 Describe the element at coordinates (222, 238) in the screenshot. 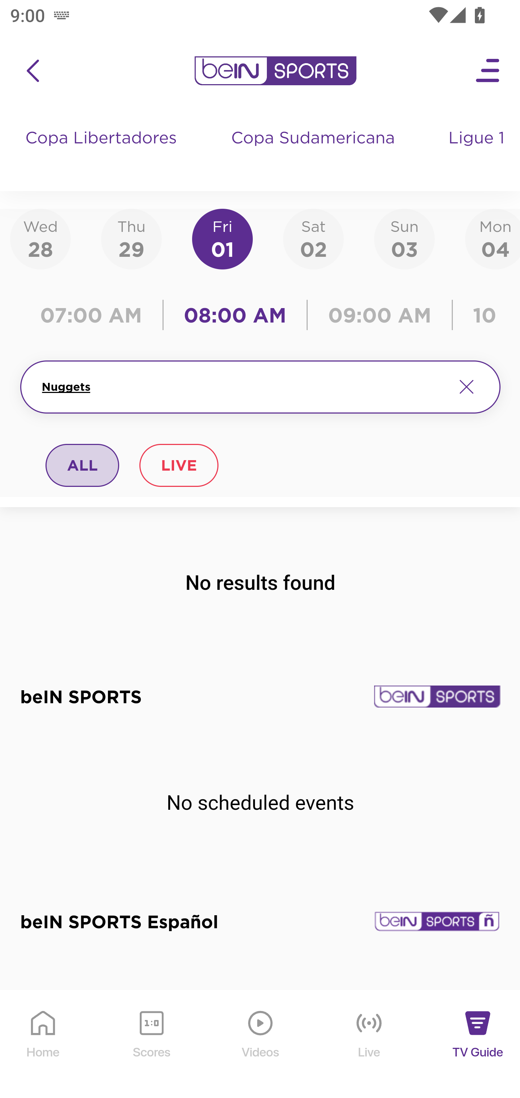

I see `Fri01` at that location.